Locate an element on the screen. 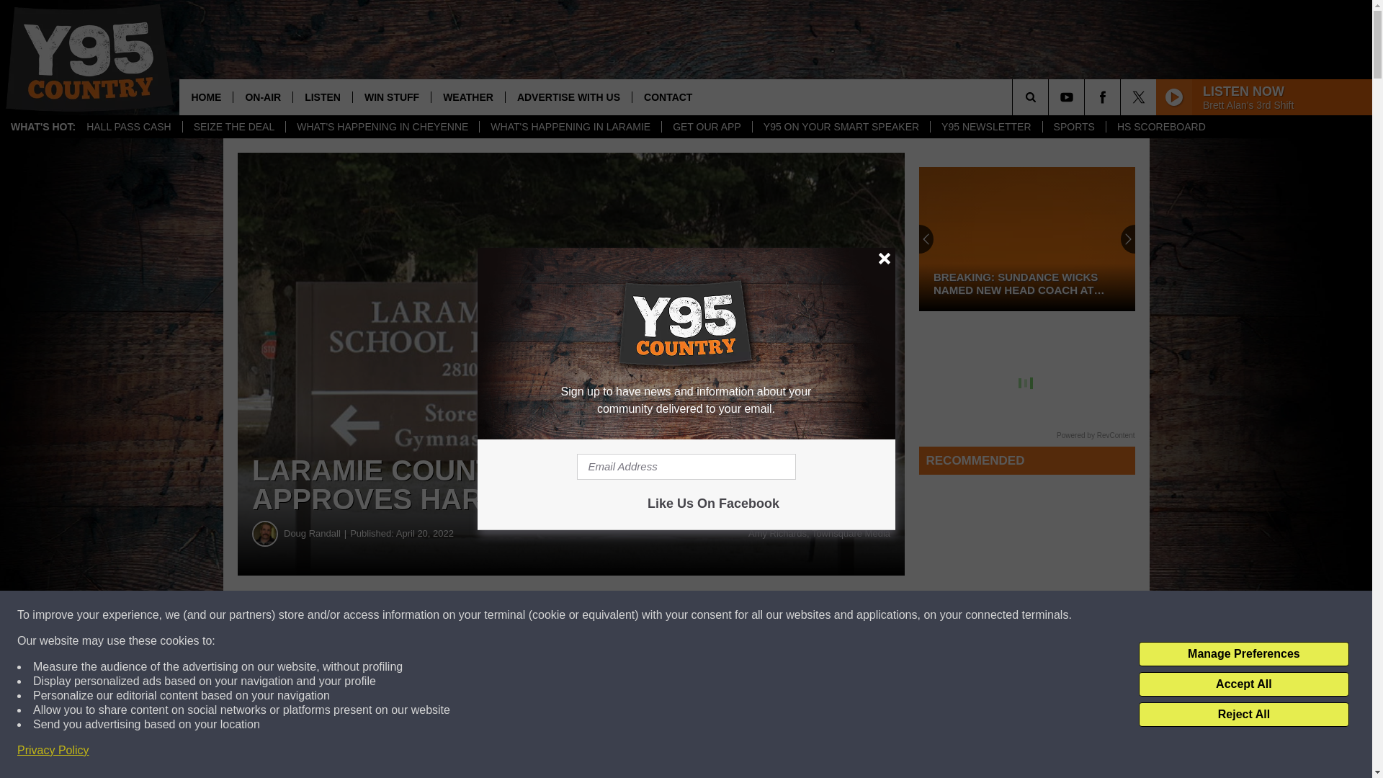 This screenshot has height=778, width=1383. Share on Twitter is located at coordinates (704, 615).